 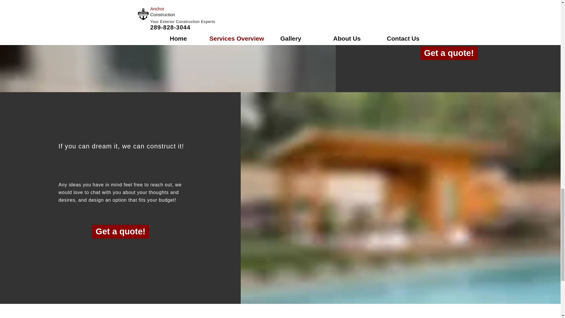 What do you see at coordinates (120, 231) in the screenshot?
I see `Get a quote!` at bounding box center [120, 231].